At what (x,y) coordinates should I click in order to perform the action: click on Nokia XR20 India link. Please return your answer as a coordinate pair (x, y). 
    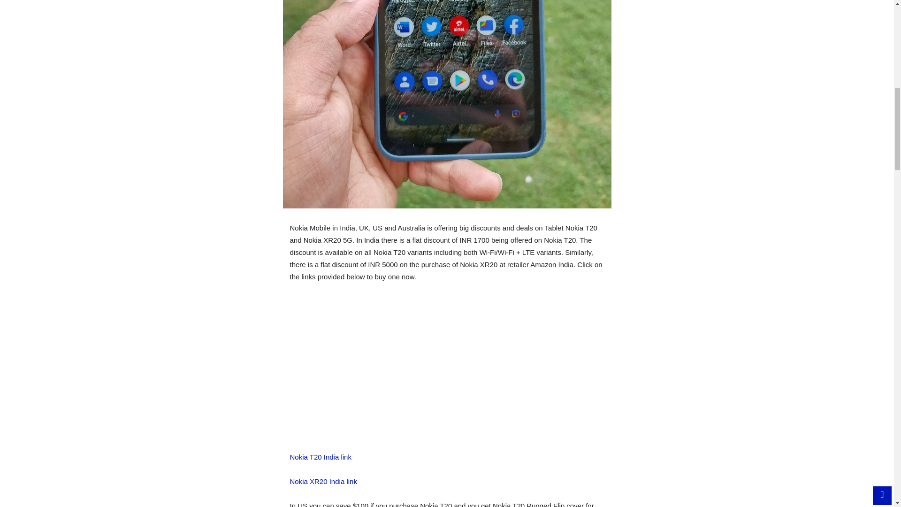
    Looking at the image, I should click on (323, 481).